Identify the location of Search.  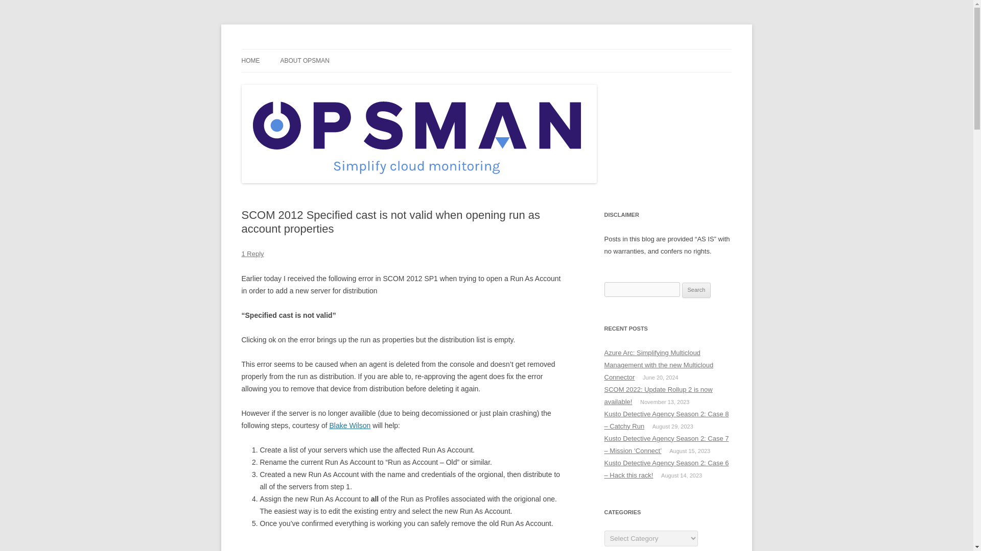
(696, 290).